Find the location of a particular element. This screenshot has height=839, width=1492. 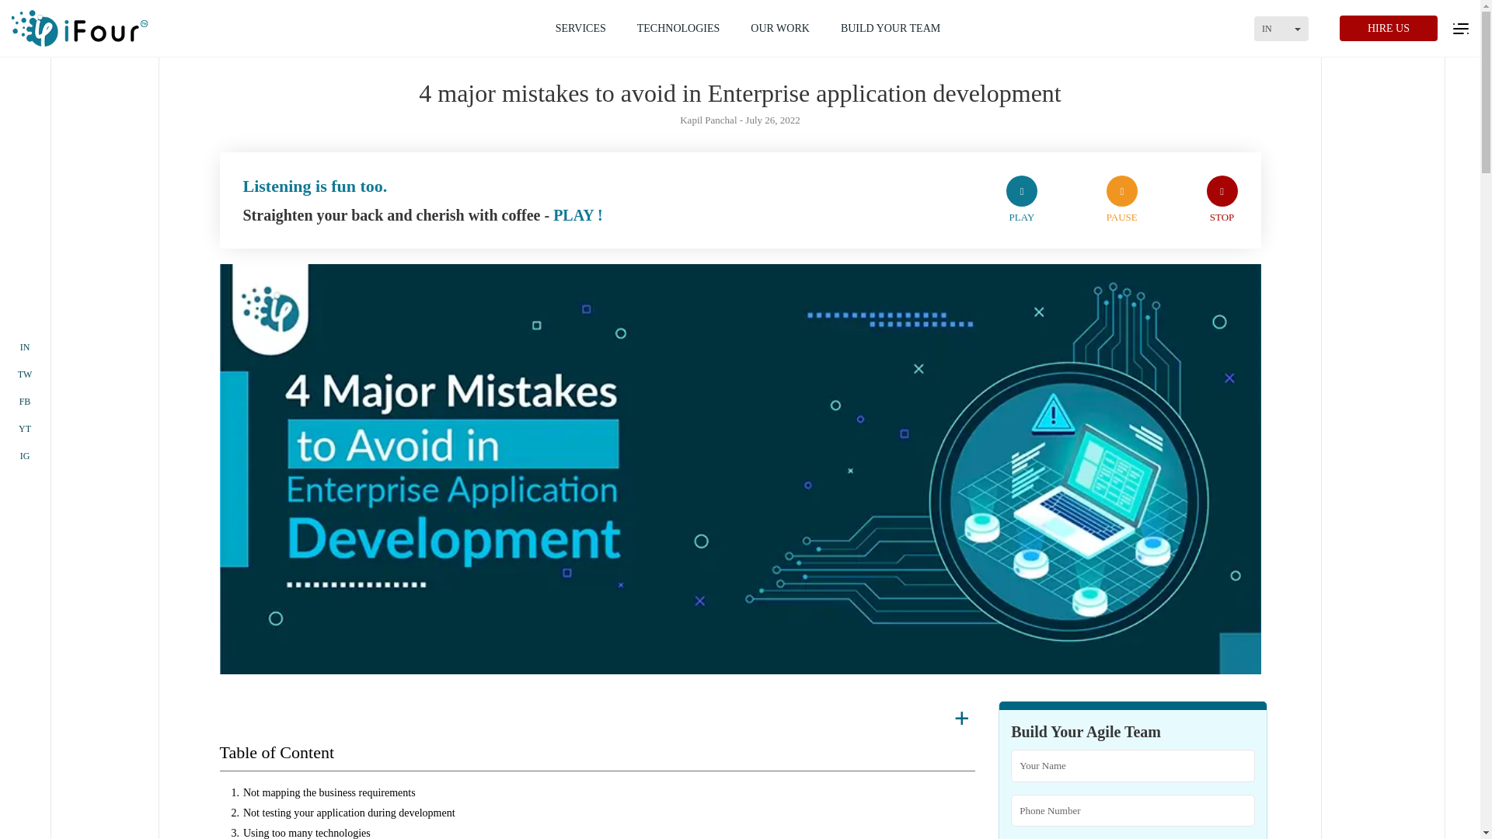

Technologies is located at coordinates (678, 28).